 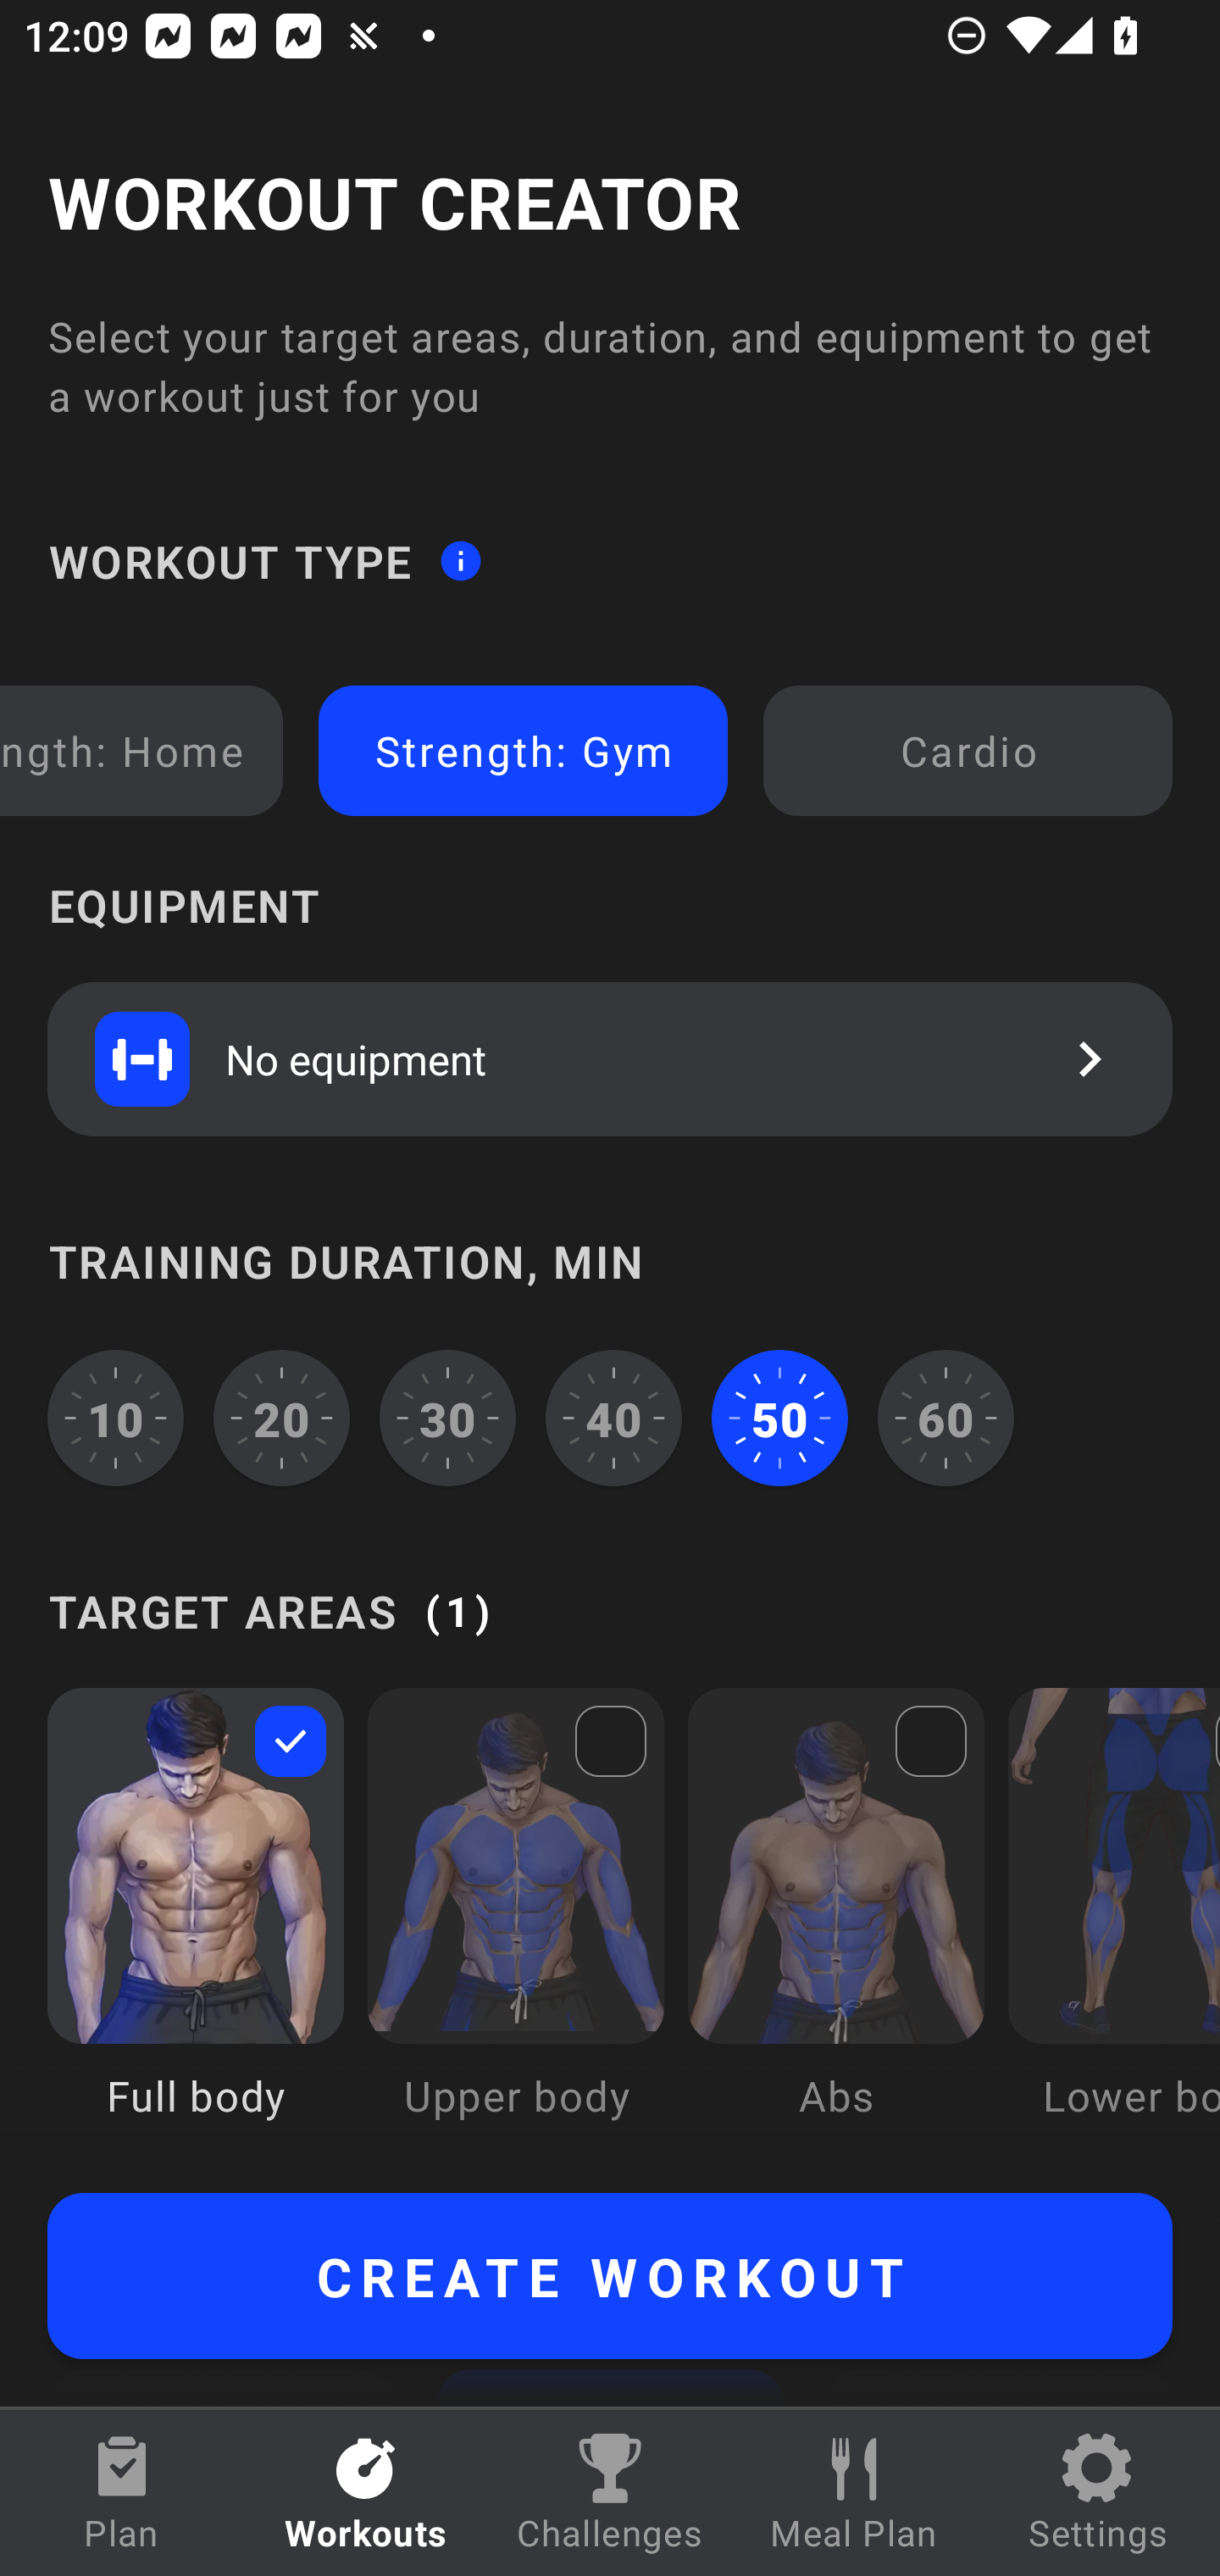 What do you see at coordinates (282, 1418) in the screenshot?
I see `20` at bounding box center [282, 1418].